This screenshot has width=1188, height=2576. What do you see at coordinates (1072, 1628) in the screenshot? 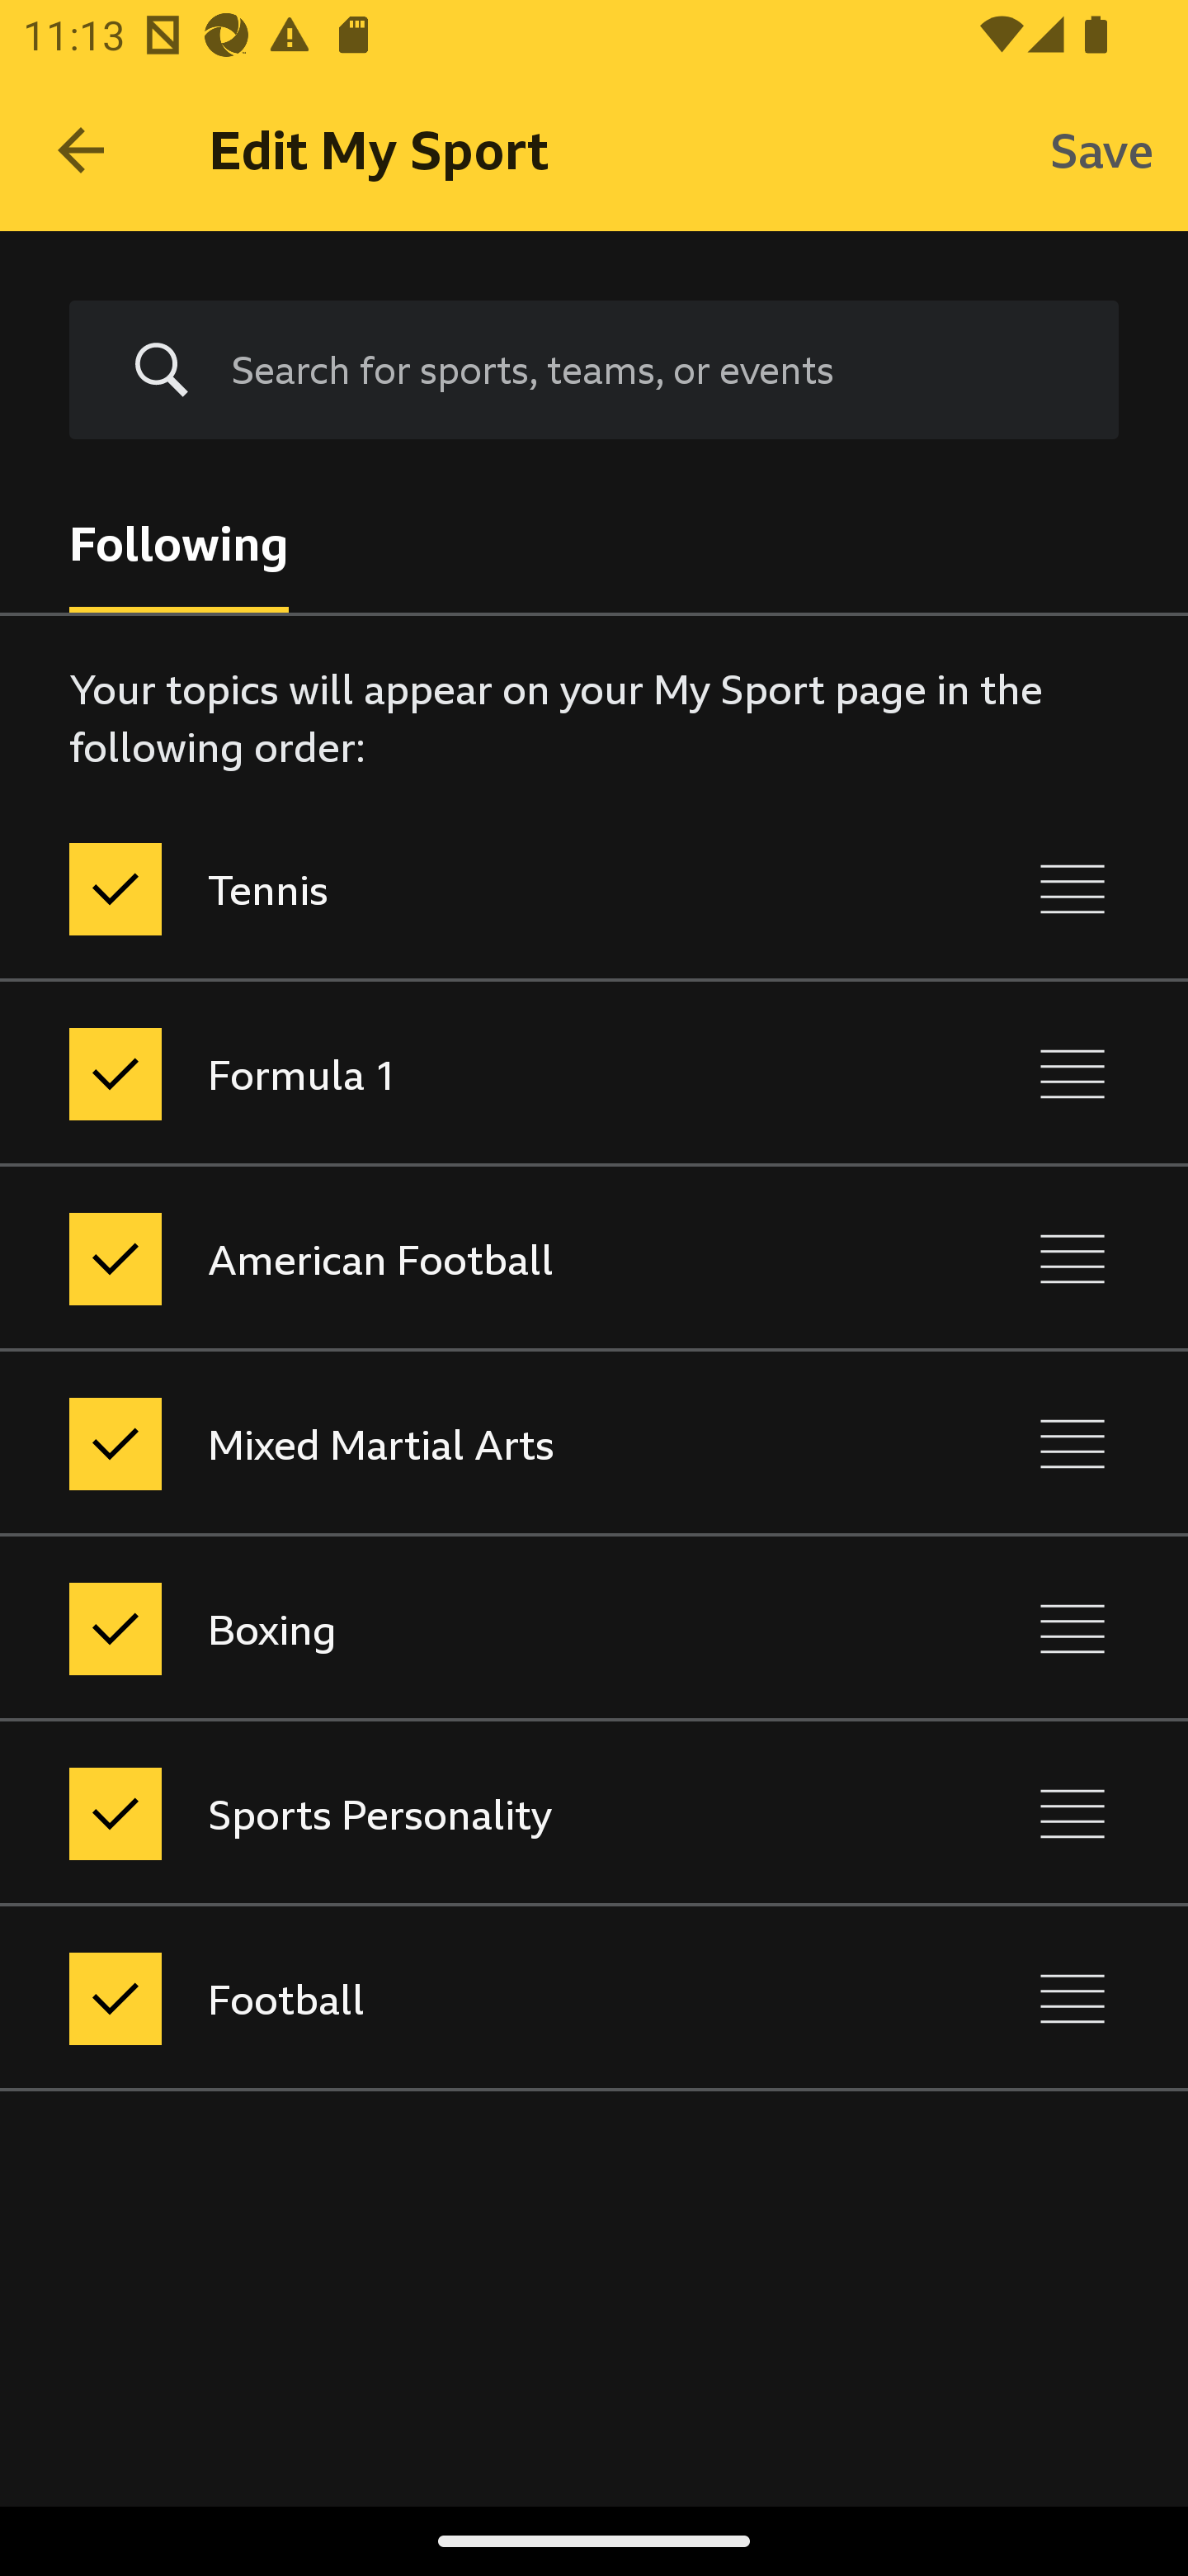
I see `Reorder Boxing` at bounding box center [1072, 1628].